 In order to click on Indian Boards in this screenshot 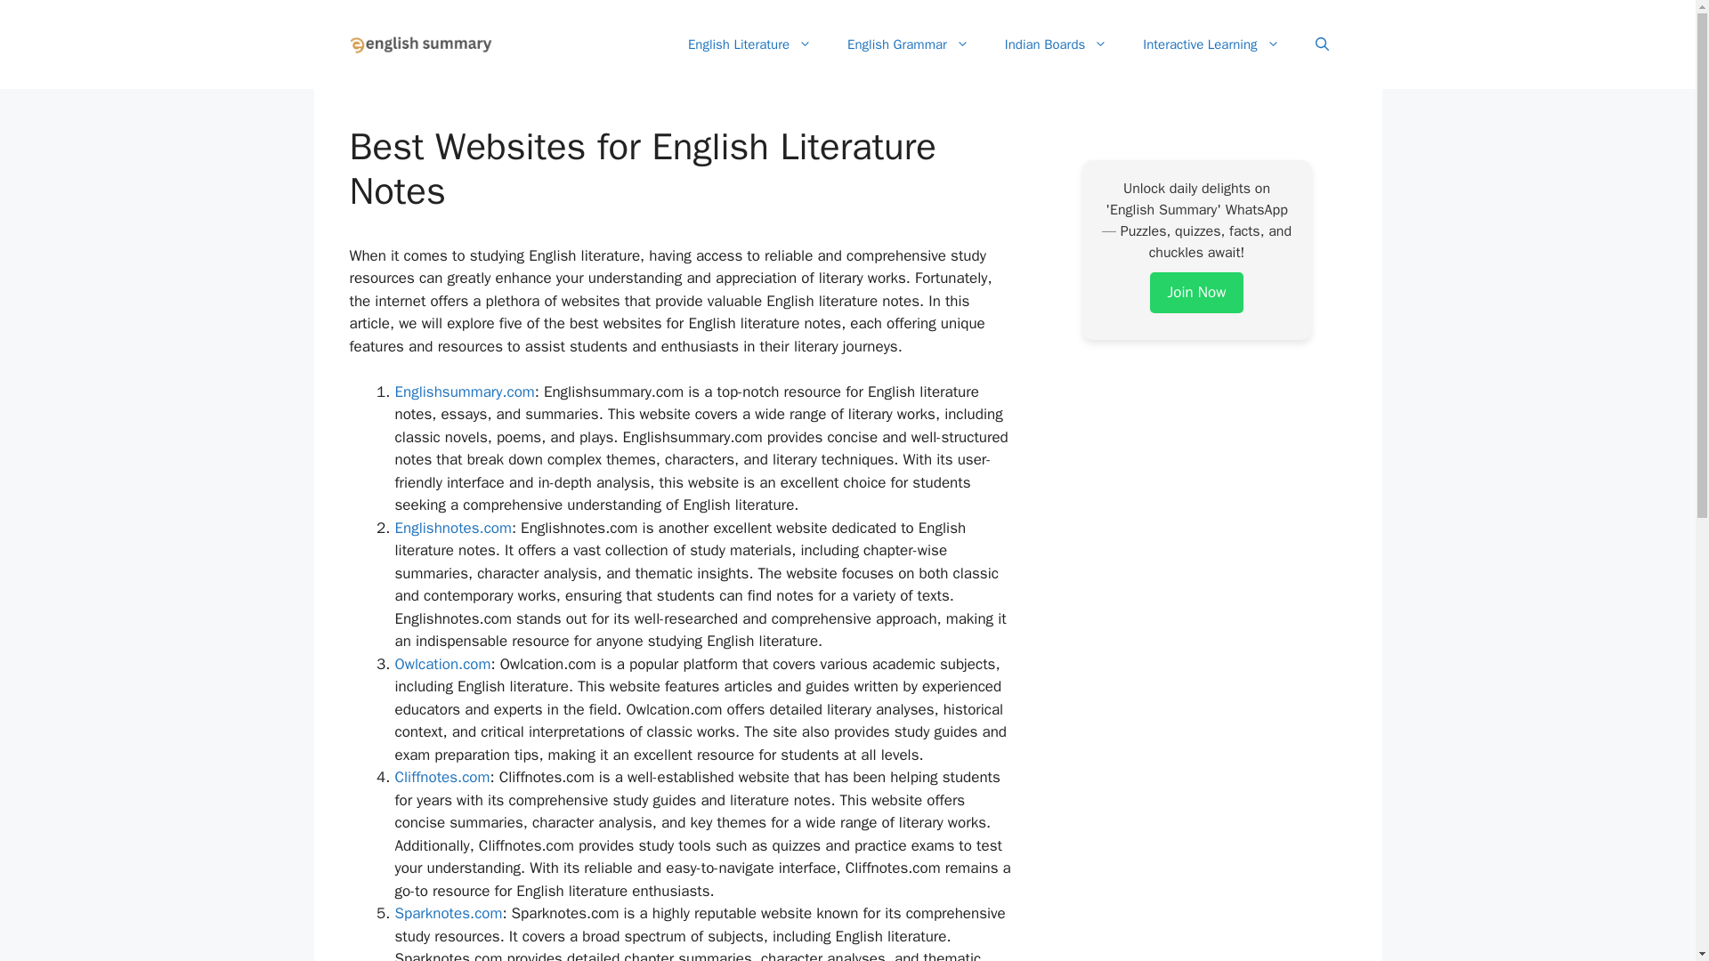, I will do `click(1056, 44)`.